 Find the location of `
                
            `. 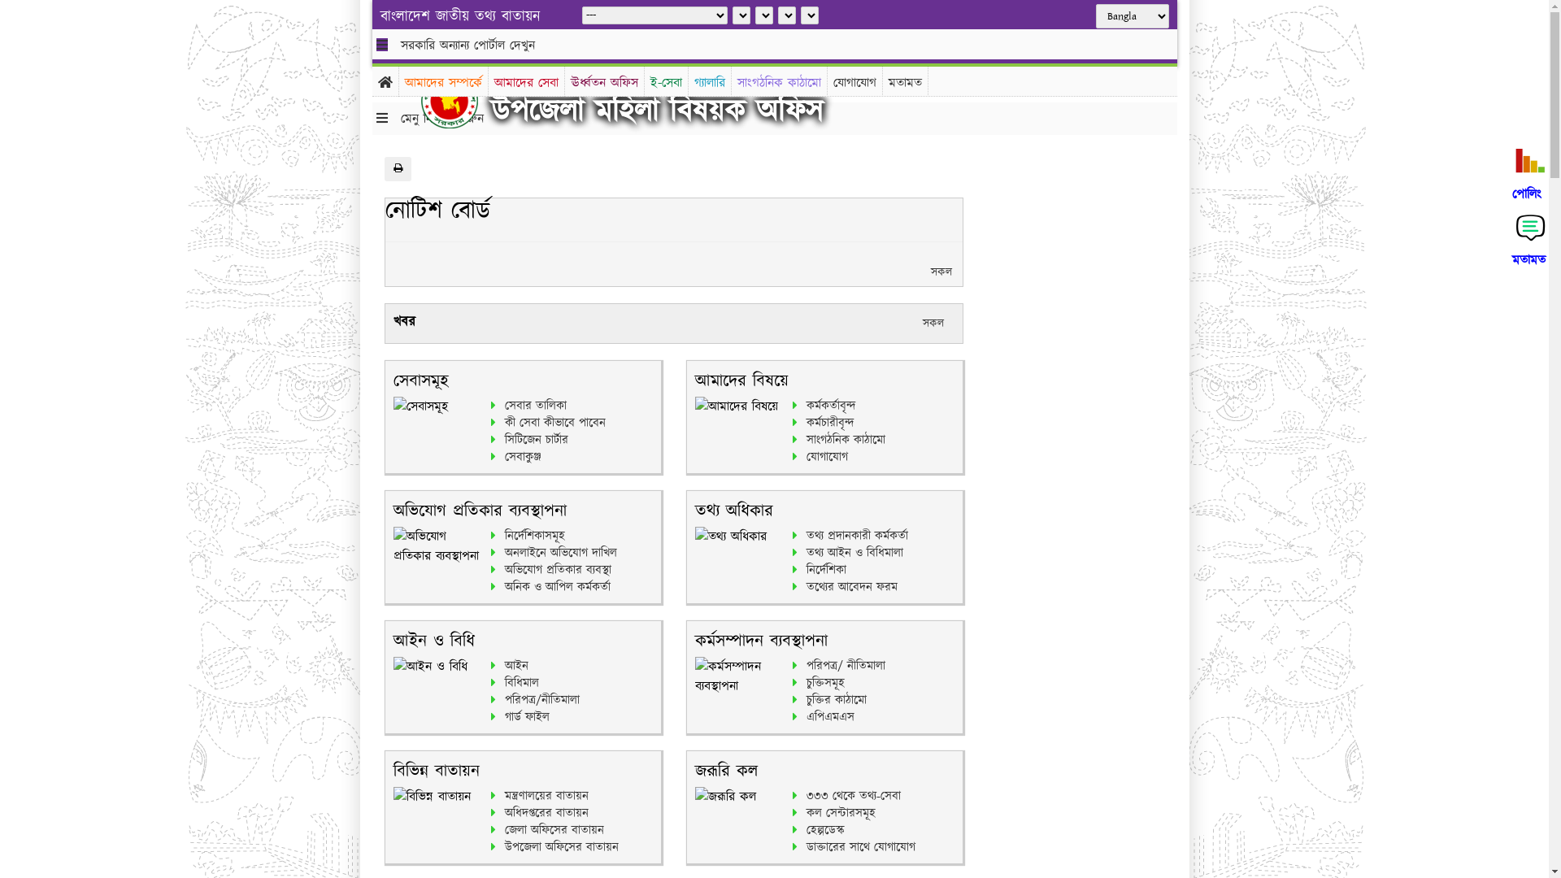


                
             is located at coordinates (462, 101).